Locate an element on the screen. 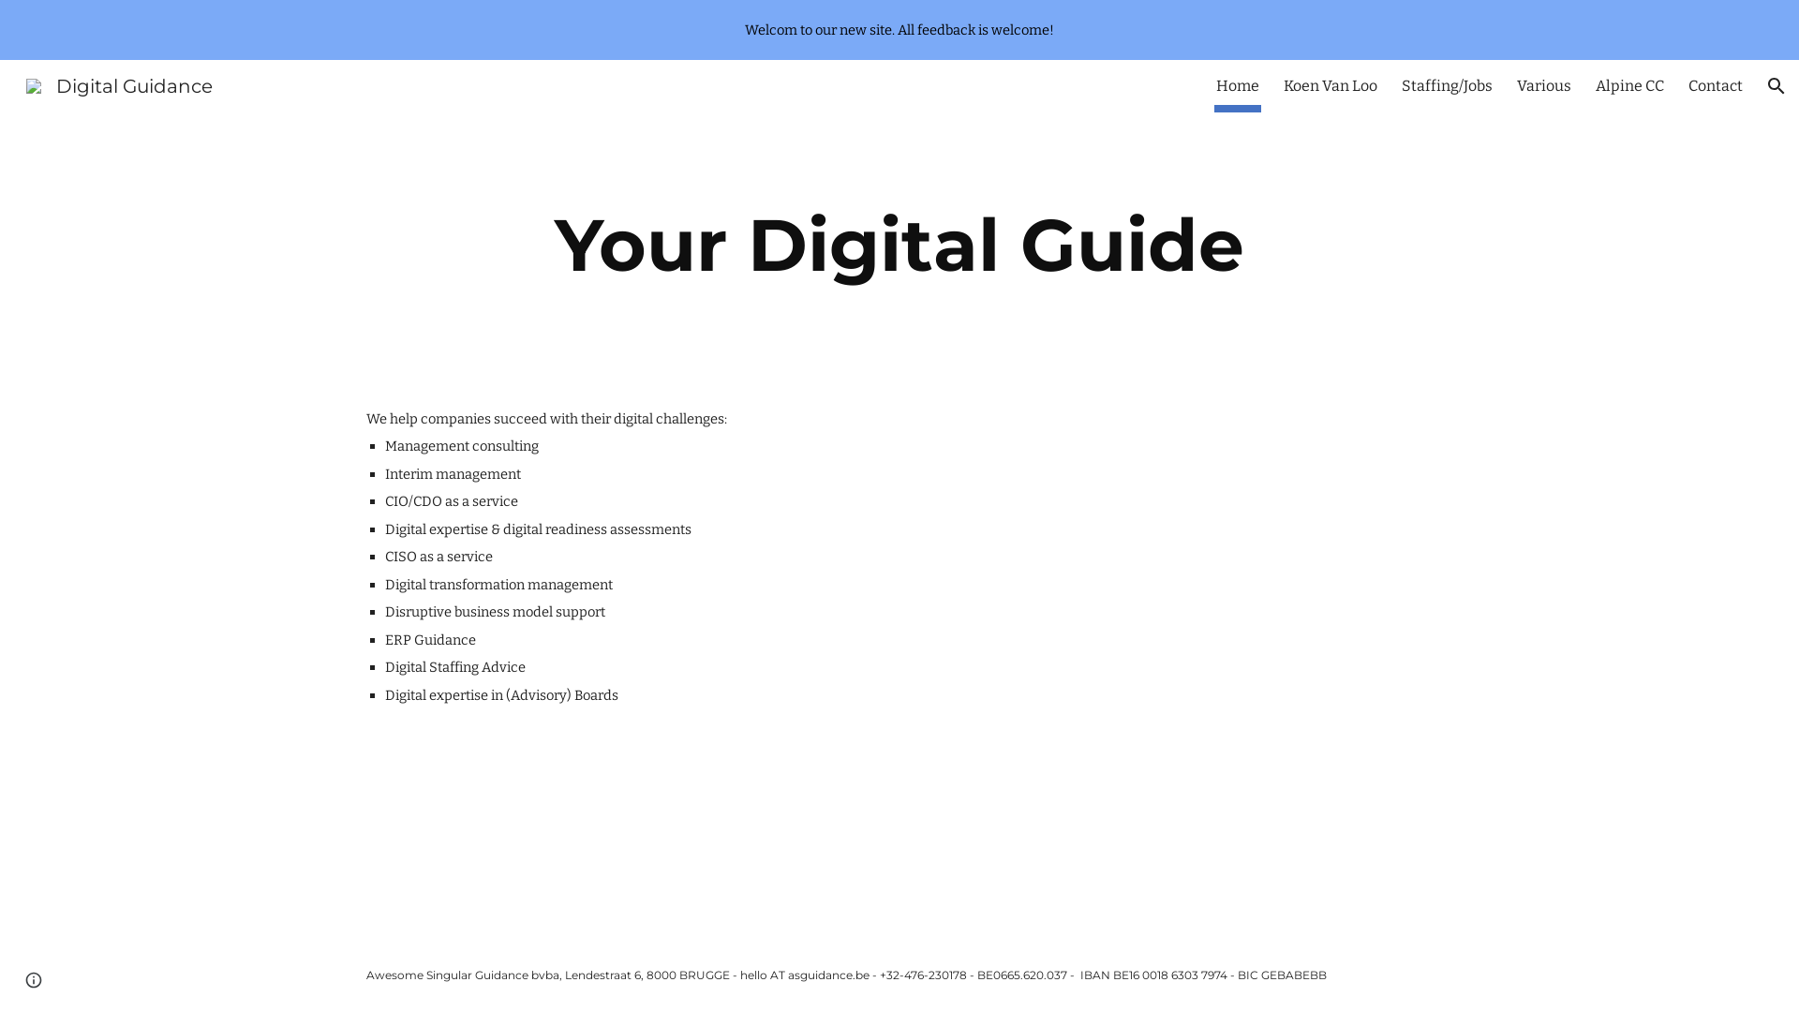 The width and height of the screenshot is (1799, 1012). Digital Guidance is located at coordinates (120, 84).